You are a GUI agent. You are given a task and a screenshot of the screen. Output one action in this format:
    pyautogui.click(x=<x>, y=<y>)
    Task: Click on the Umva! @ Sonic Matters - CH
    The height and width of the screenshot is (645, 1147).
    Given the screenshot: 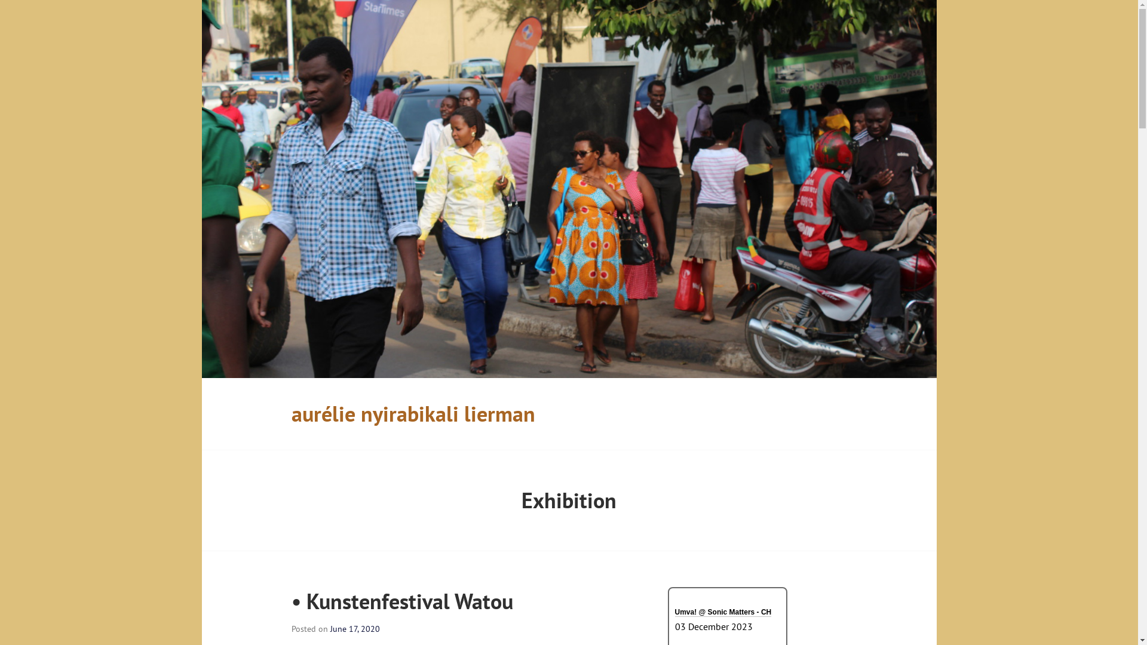 What is the action you would take?
    pyautogui.click(x=723, y=620)
    